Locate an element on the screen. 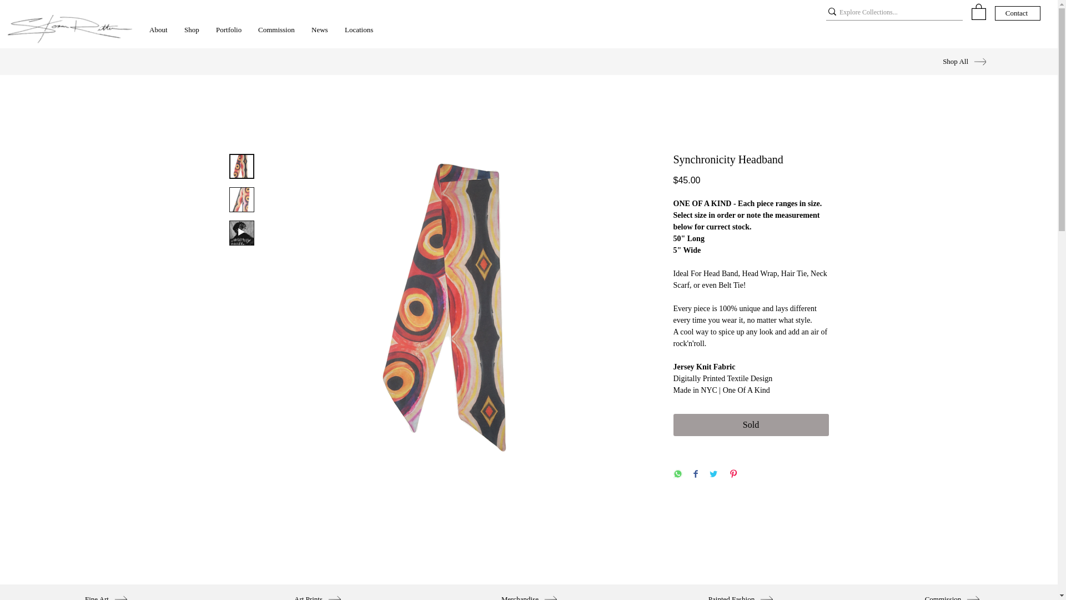 Image resolution: width=1066 pixels, height=600 pixels. Portfolio is located at coordinates (229, 30).